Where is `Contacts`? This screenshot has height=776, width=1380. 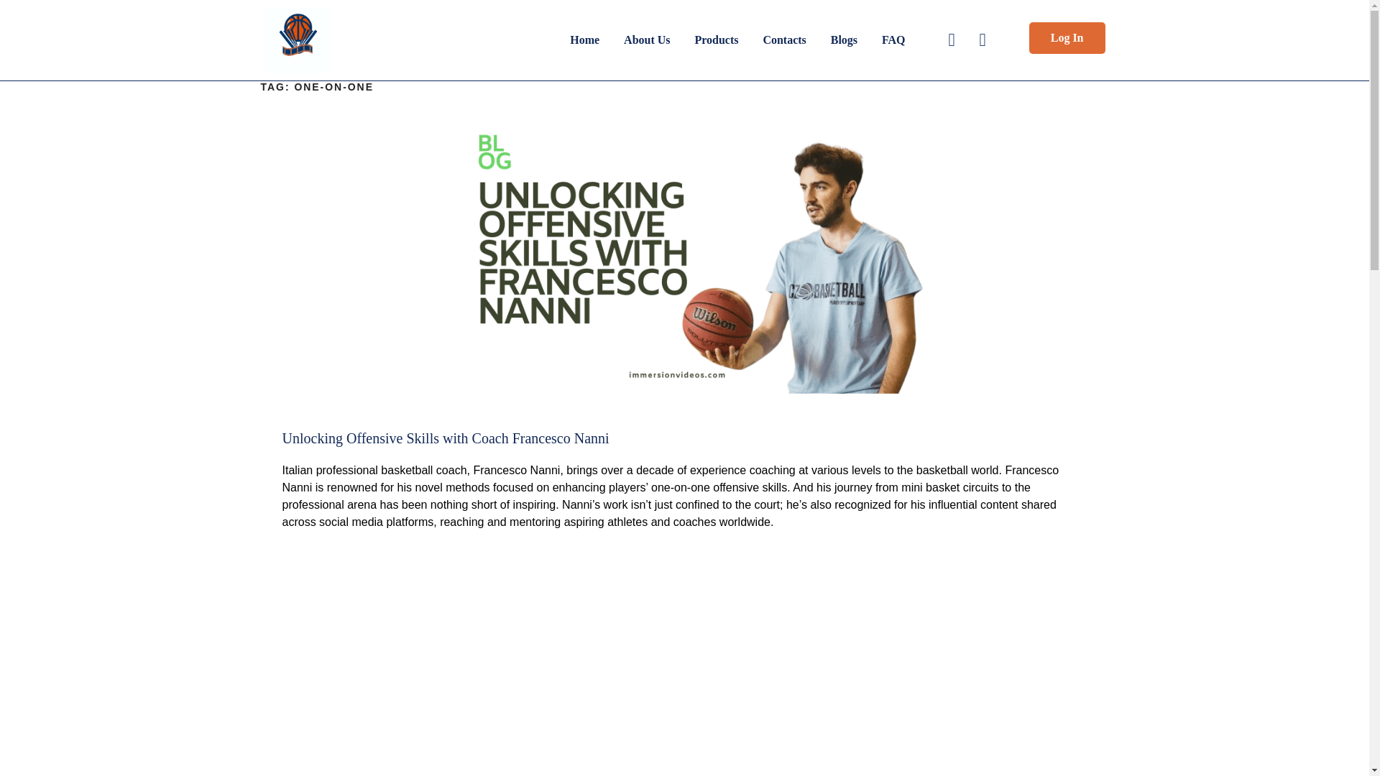 Contacts is located at coordinates (795, 40).